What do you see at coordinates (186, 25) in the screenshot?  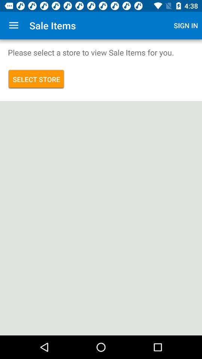 I see `launch app next to sale items item` at bounding box center [186, 25].